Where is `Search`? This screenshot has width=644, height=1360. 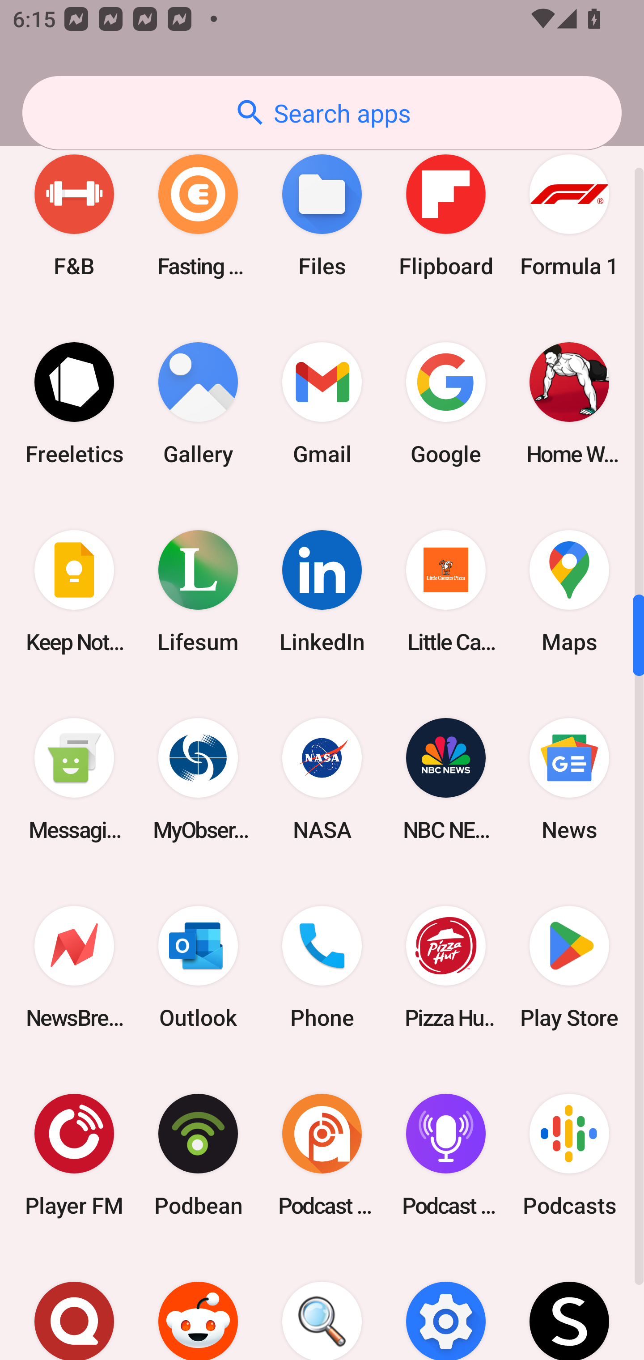 Search is located at coordinates (322, 1304).